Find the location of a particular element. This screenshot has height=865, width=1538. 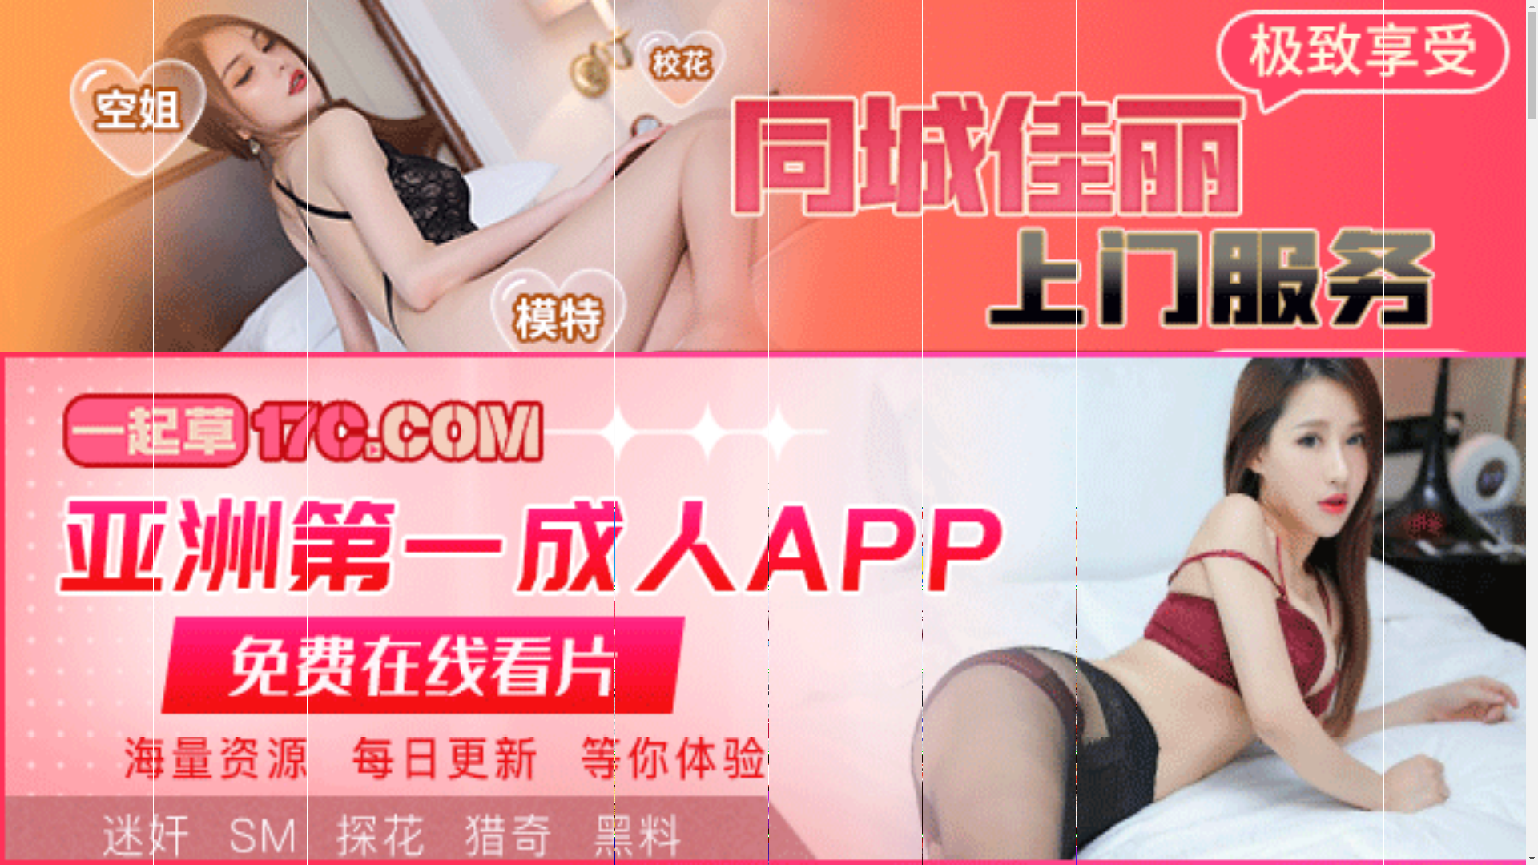

| is located at coordinates (798, 498).